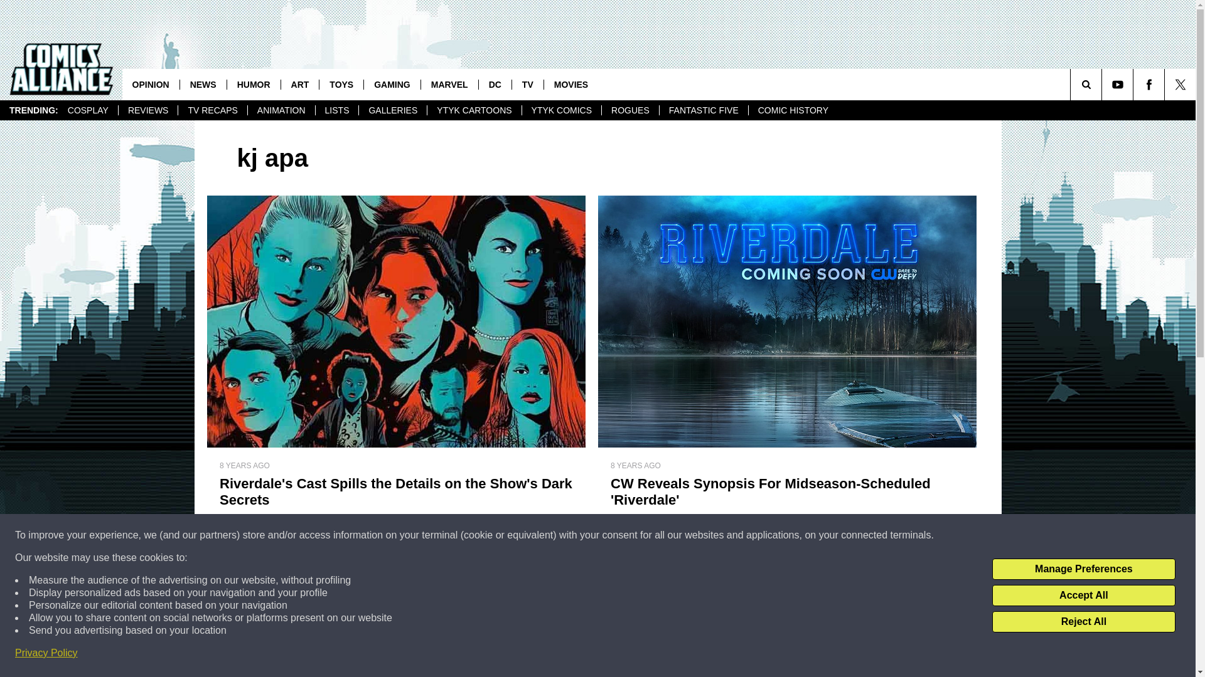 The height and width of the screenshot is (677, 1205). Describe the element at coordinates (1083, 569) in the screenshot. I see `Manage Preferences` at that location.